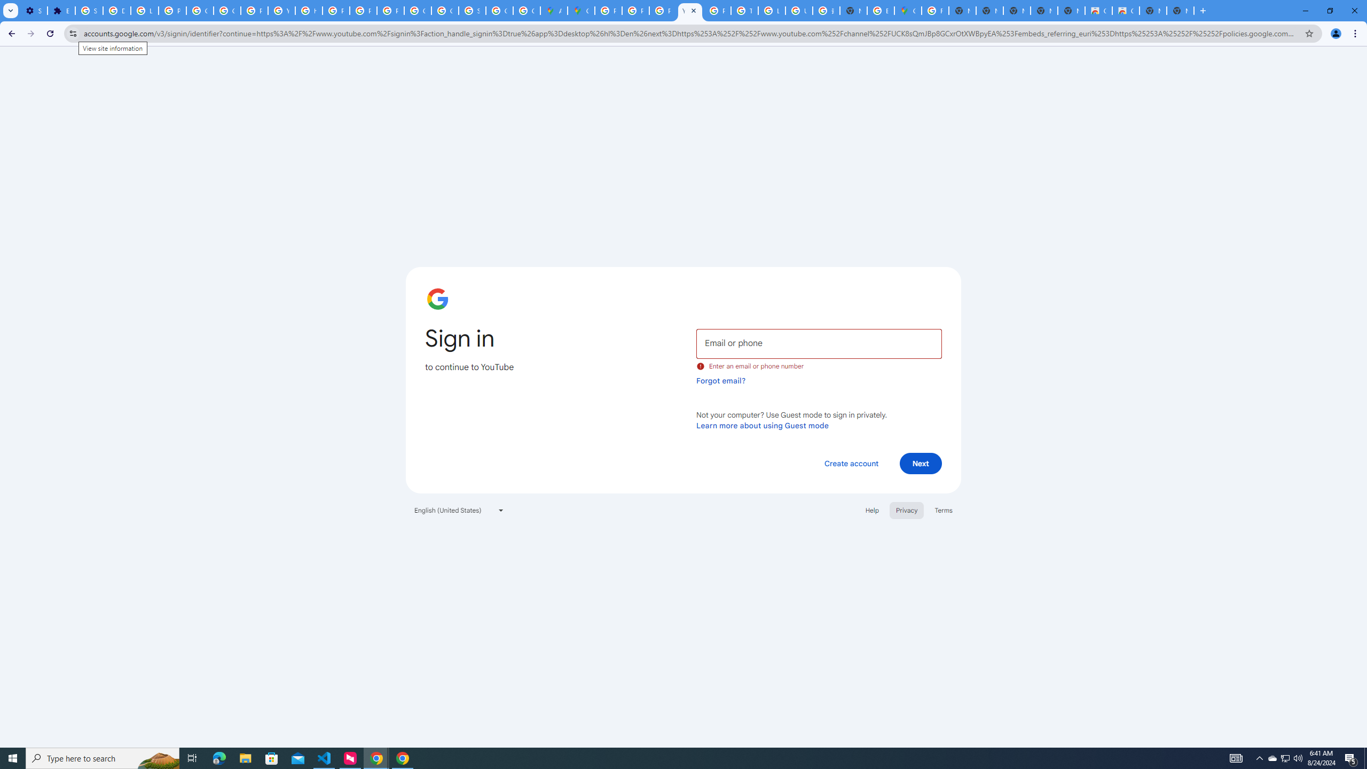  I want to click on Delete photos & videos - Computer - Google Photos Help, so click(116, 11).